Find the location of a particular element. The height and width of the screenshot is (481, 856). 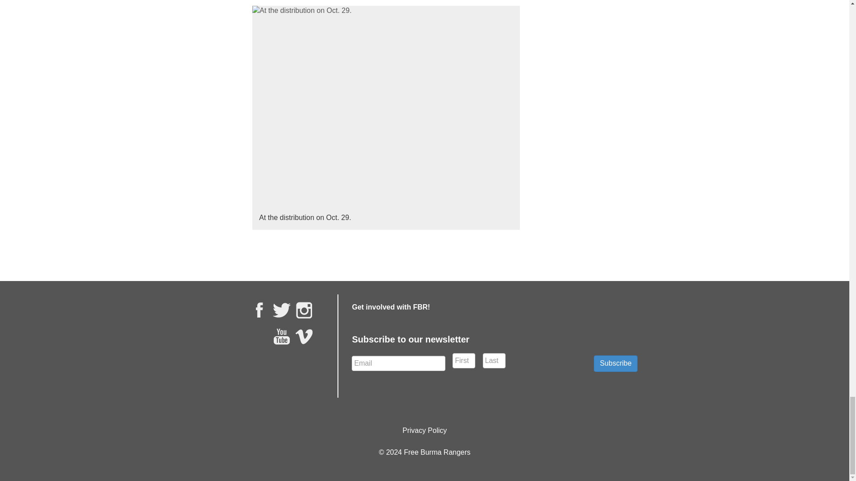

Free Burma RangersVimeo is located at coordinates (304, 337).